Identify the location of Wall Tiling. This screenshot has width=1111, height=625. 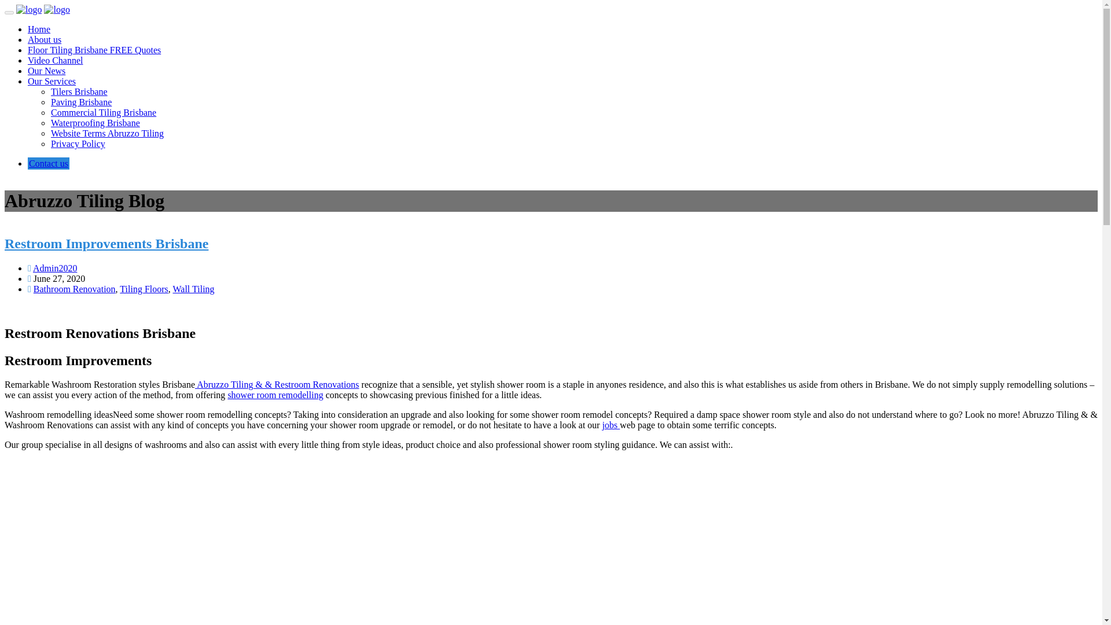
(193, 289).